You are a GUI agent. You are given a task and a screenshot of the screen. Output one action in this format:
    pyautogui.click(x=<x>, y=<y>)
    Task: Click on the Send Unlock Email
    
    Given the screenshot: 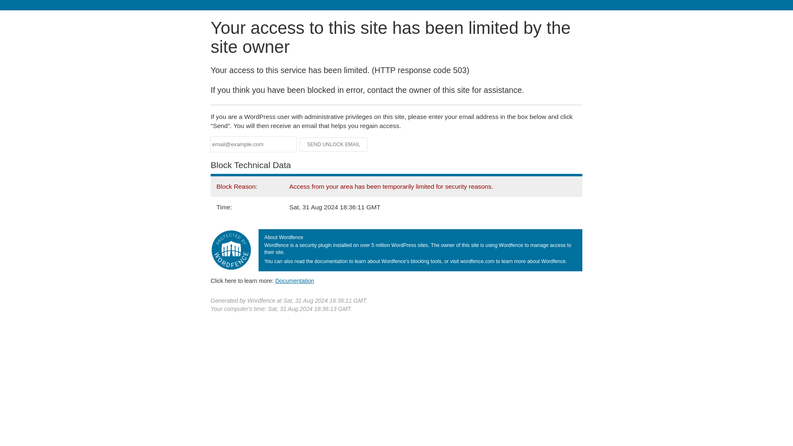 What is the action you would take?
    pyautogui.click(x=334, y=145)
    